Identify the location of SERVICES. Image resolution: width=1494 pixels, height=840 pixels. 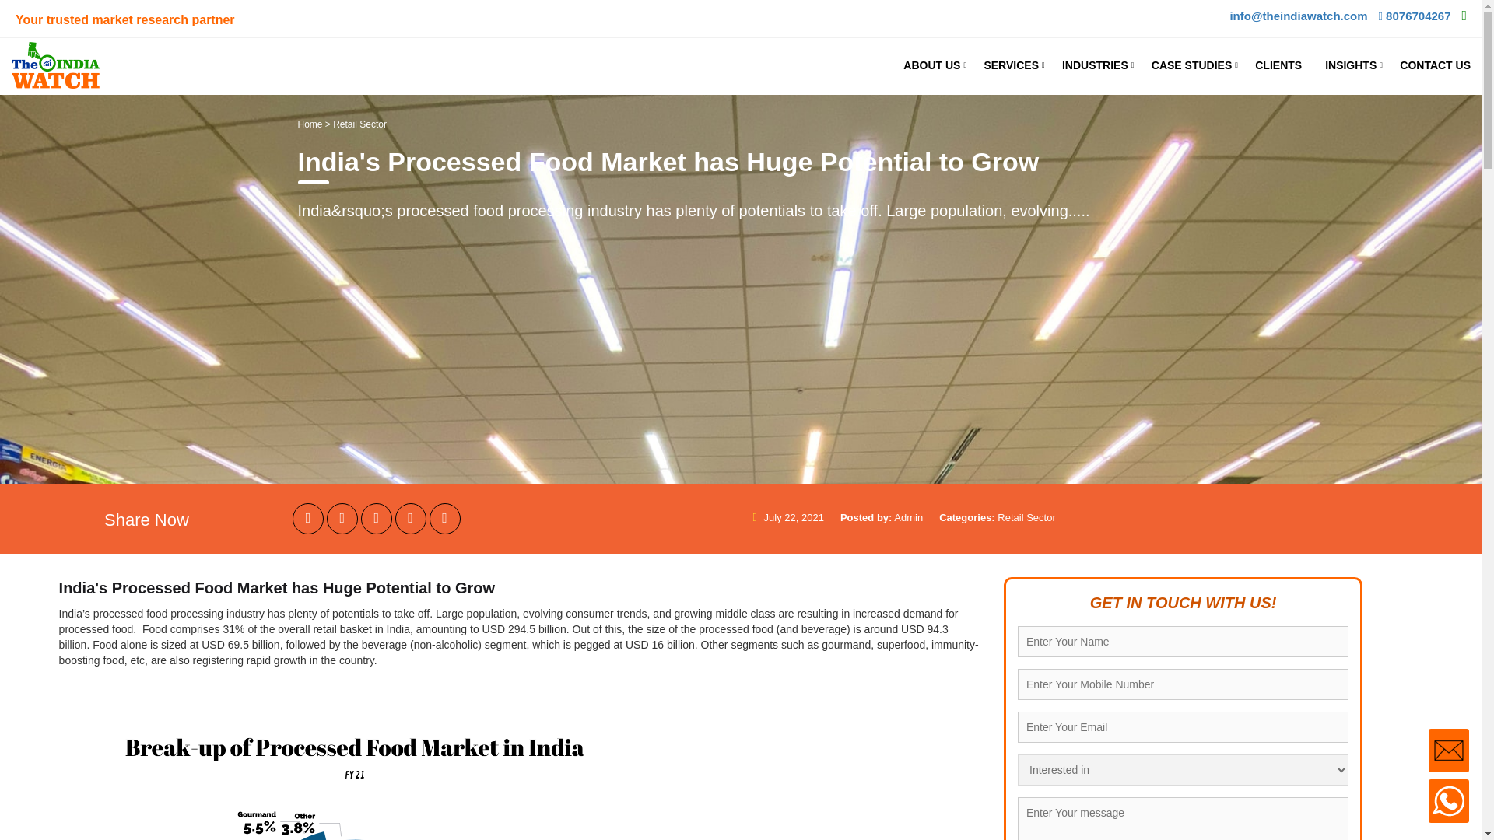
(1011, 65).